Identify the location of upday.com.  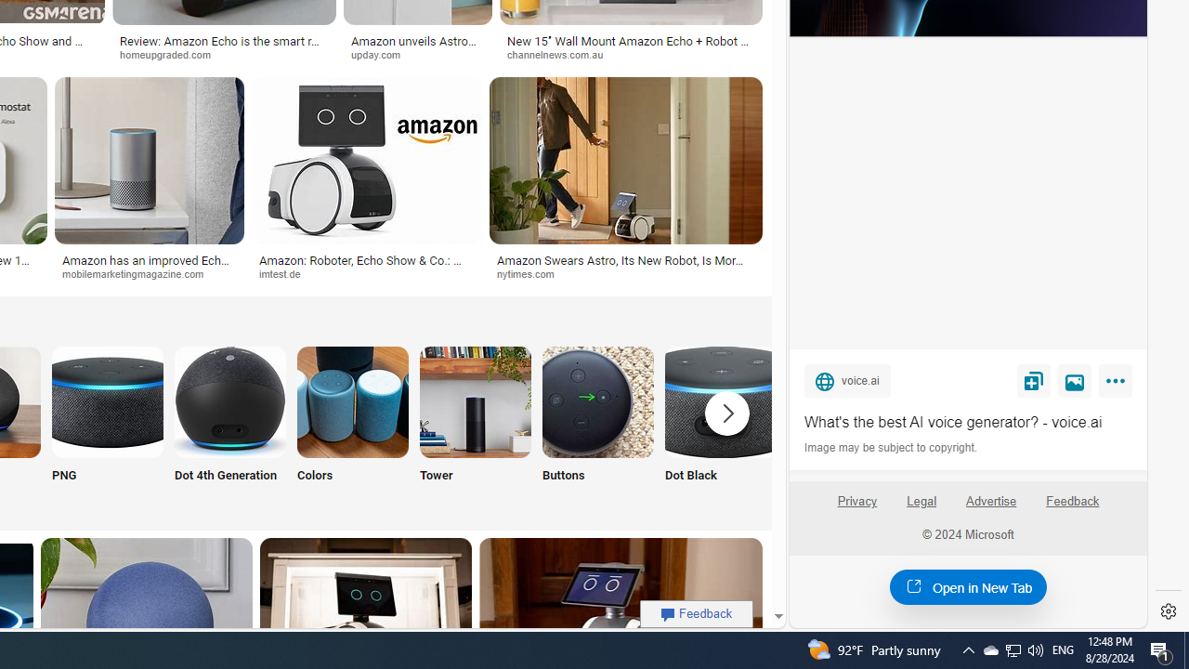
(382, 54).